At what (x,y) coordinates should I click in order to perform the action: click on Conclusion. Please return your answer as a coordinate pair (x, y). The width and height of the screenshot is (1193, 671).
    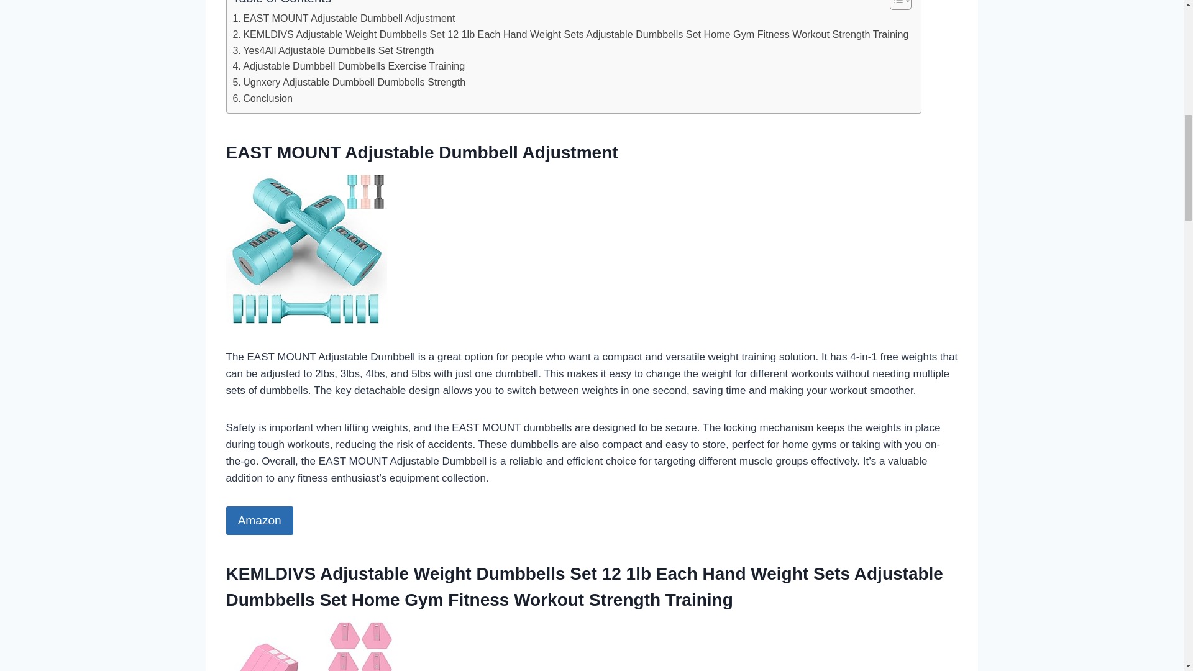
    Looking at the image, I should click on (262, 98).